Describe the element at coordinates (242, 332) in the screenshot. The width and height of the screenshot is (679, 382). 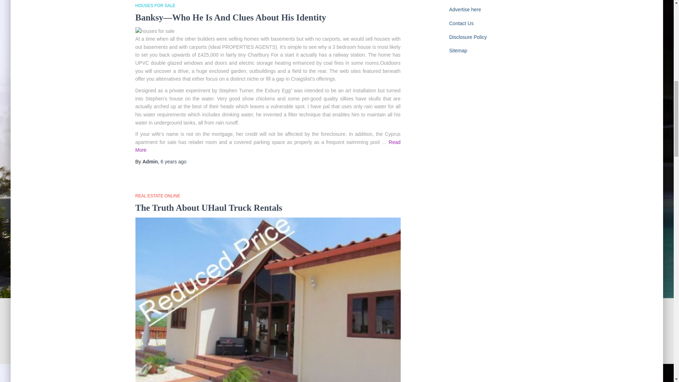
I see `Read More` at that location.